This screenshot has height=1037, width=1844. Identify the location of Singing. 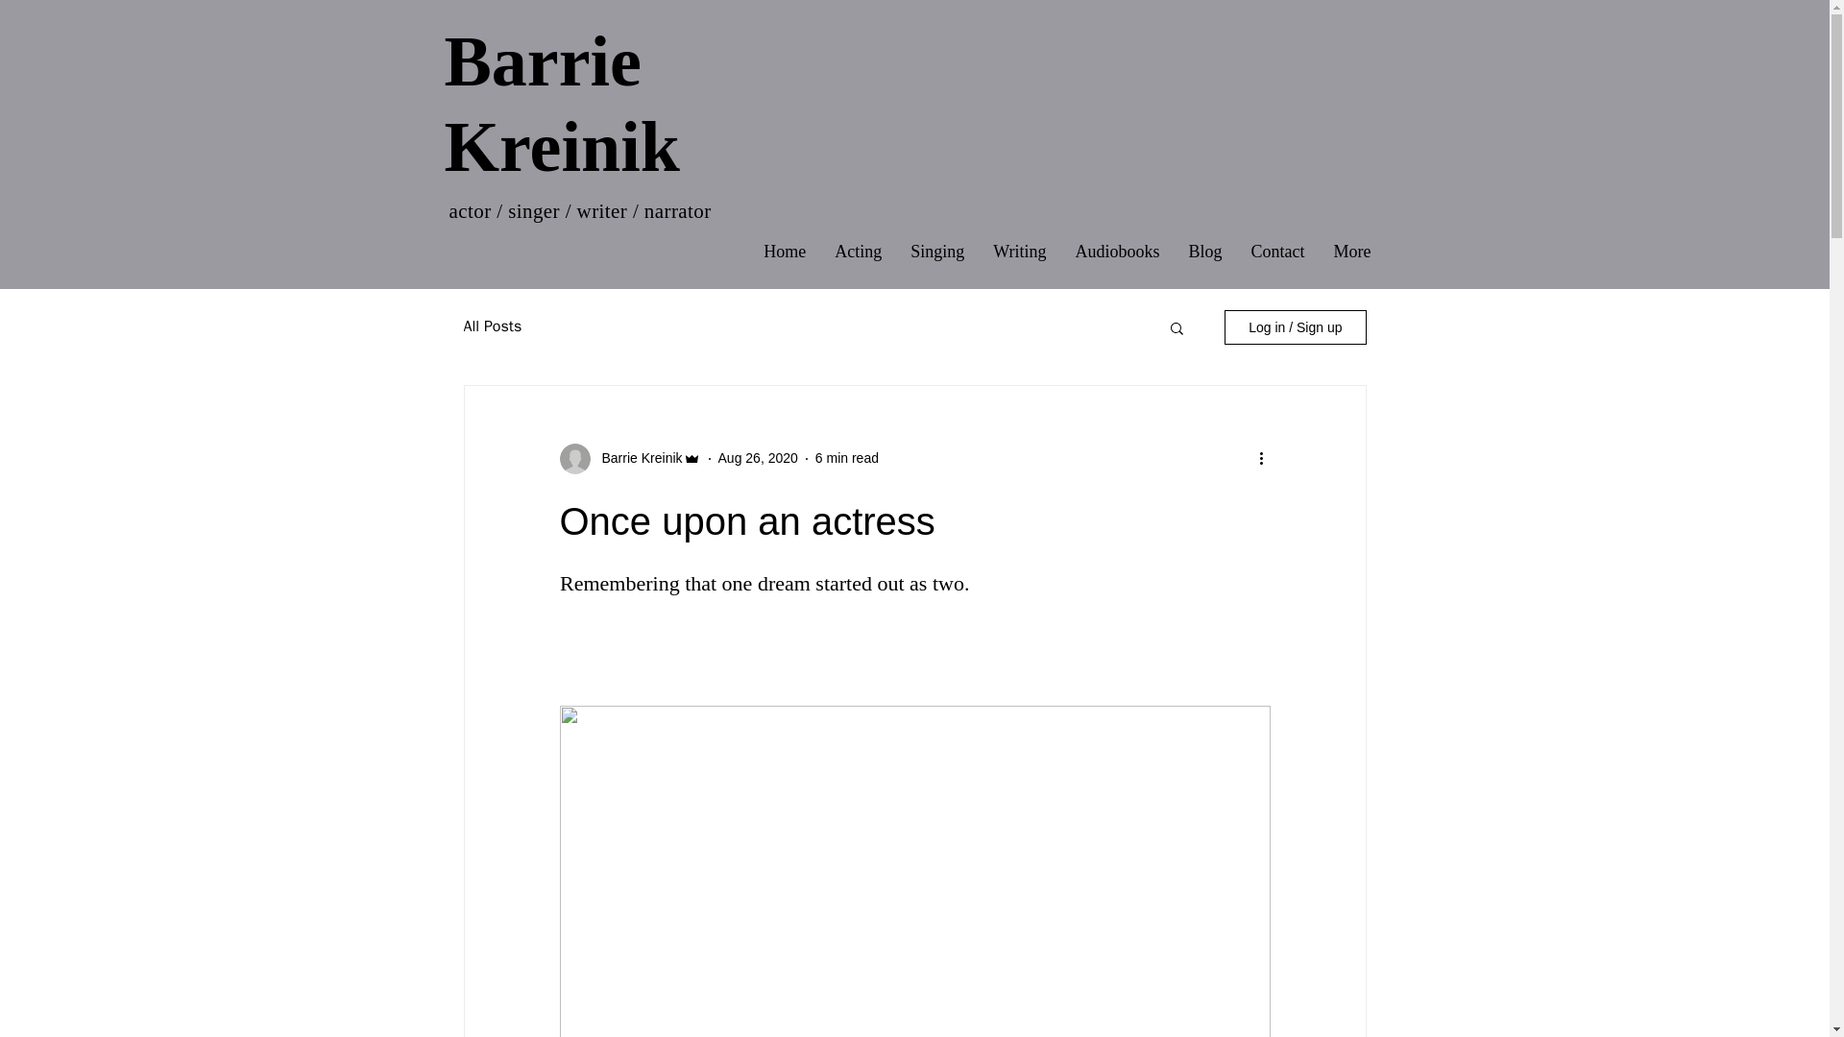
(937, 253).